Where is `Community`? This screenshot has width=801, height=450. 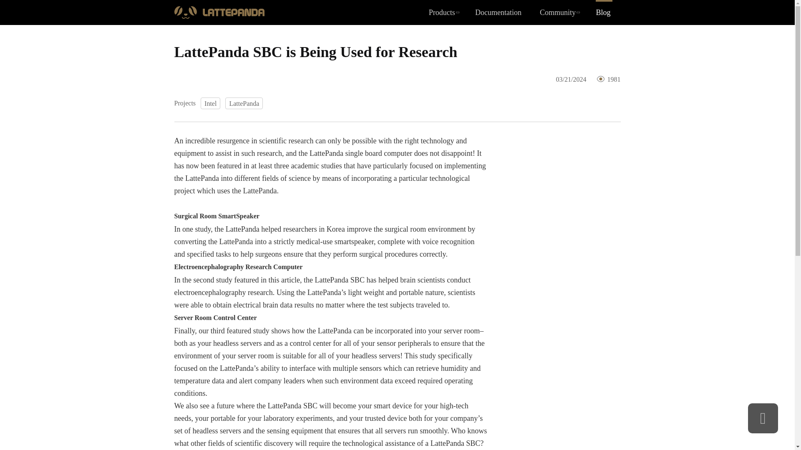
Community is located at coordinates (559, 12).